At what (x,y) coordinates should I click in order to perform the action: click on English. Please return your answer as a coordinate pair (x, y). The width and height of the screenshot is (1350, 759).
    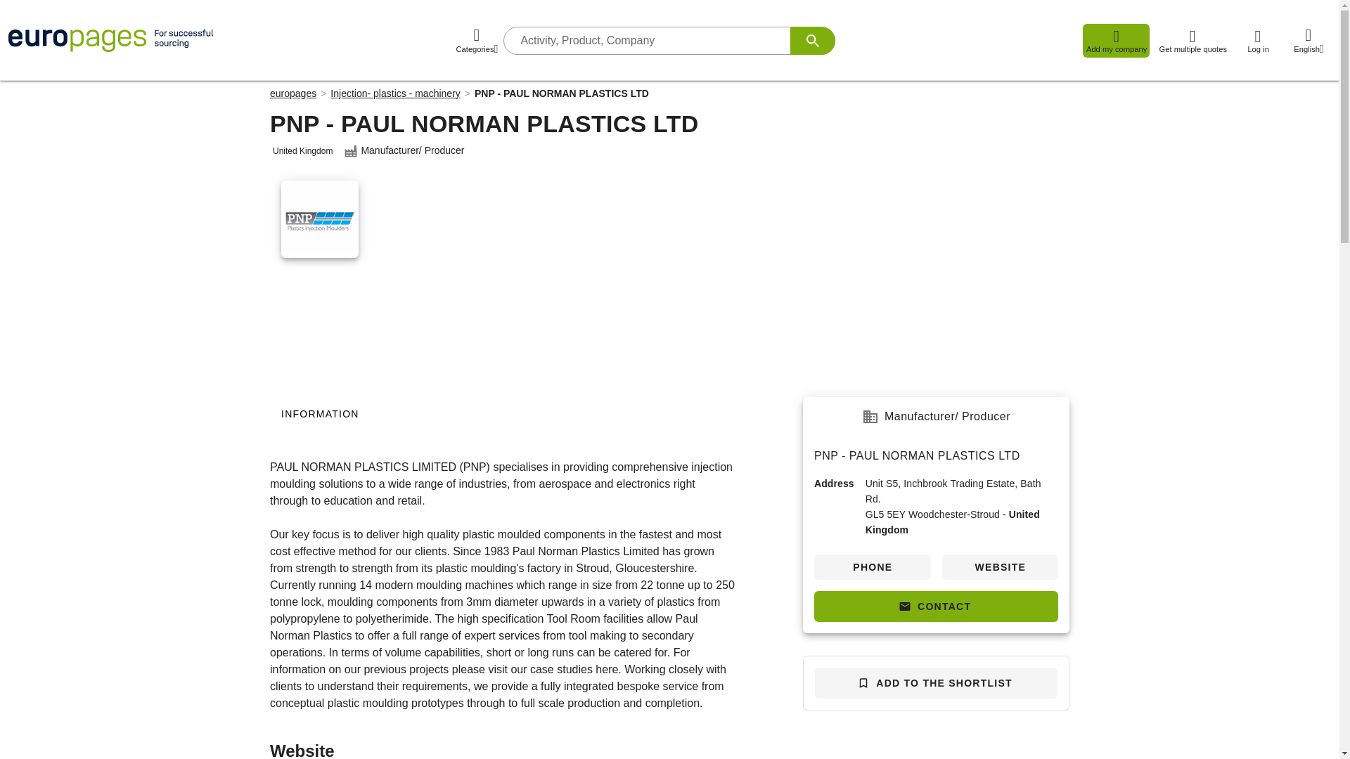
    Looking at the image, I should click on (1309, 41).